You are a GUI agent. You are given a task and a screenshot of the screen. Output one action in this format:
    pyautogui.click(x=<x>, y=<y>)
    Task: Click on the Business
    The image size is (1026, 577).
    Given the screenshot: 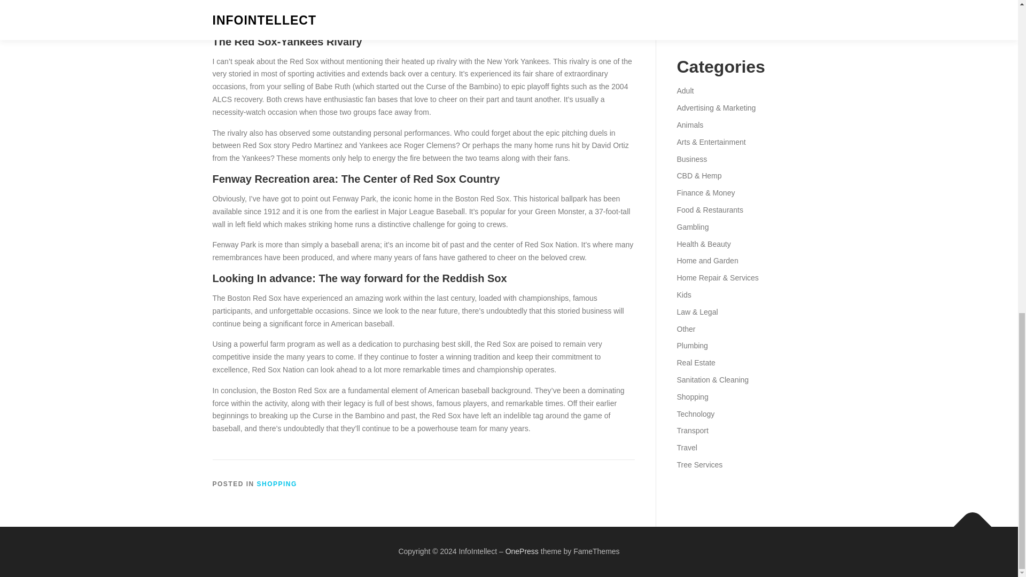 What is the action you would take?
    pyautogui.click(x=691, y=159)
    